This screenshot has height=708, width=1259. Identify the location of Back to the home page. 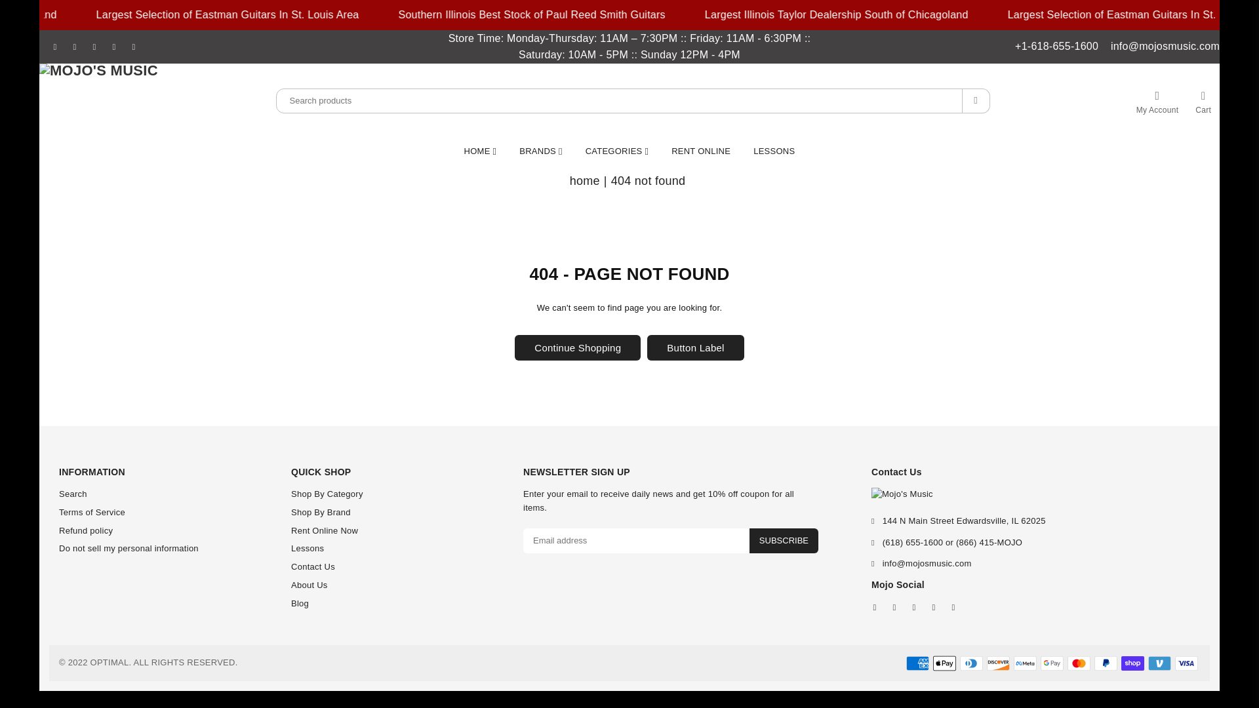
(586, 181).